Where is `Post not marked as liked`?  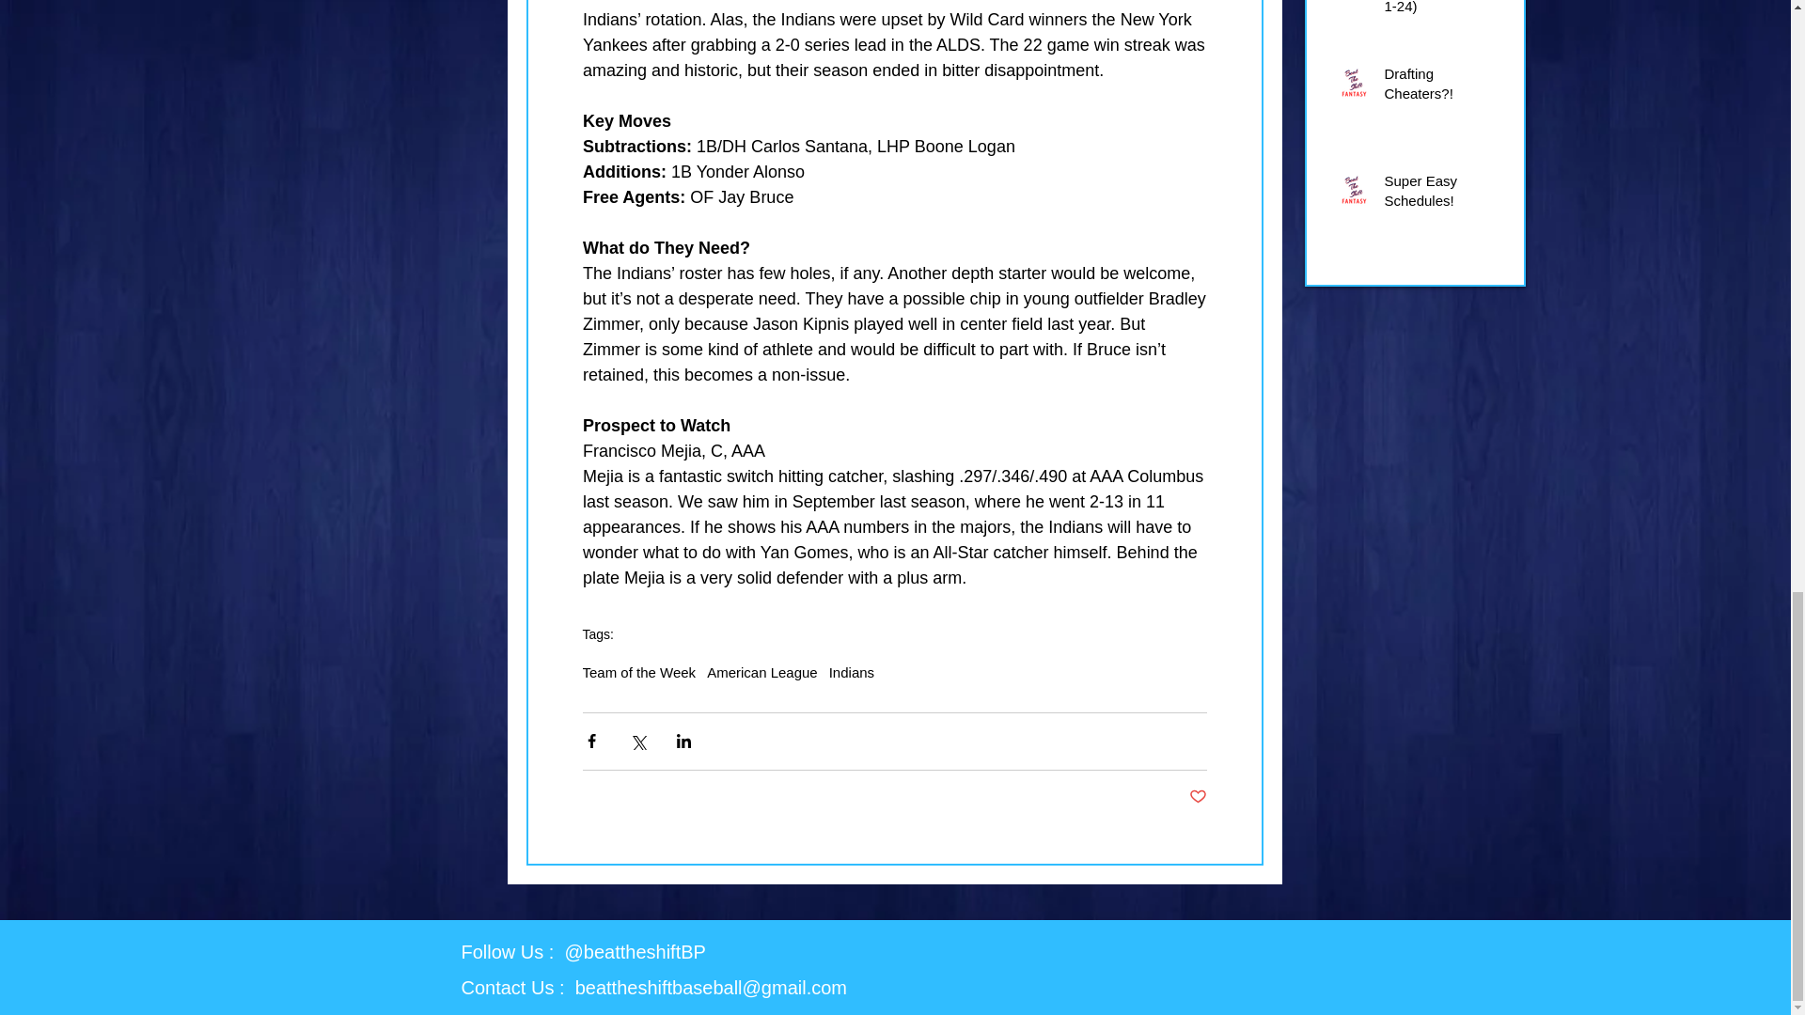 Post not marked as liked is located at coordinates (1196, 797).